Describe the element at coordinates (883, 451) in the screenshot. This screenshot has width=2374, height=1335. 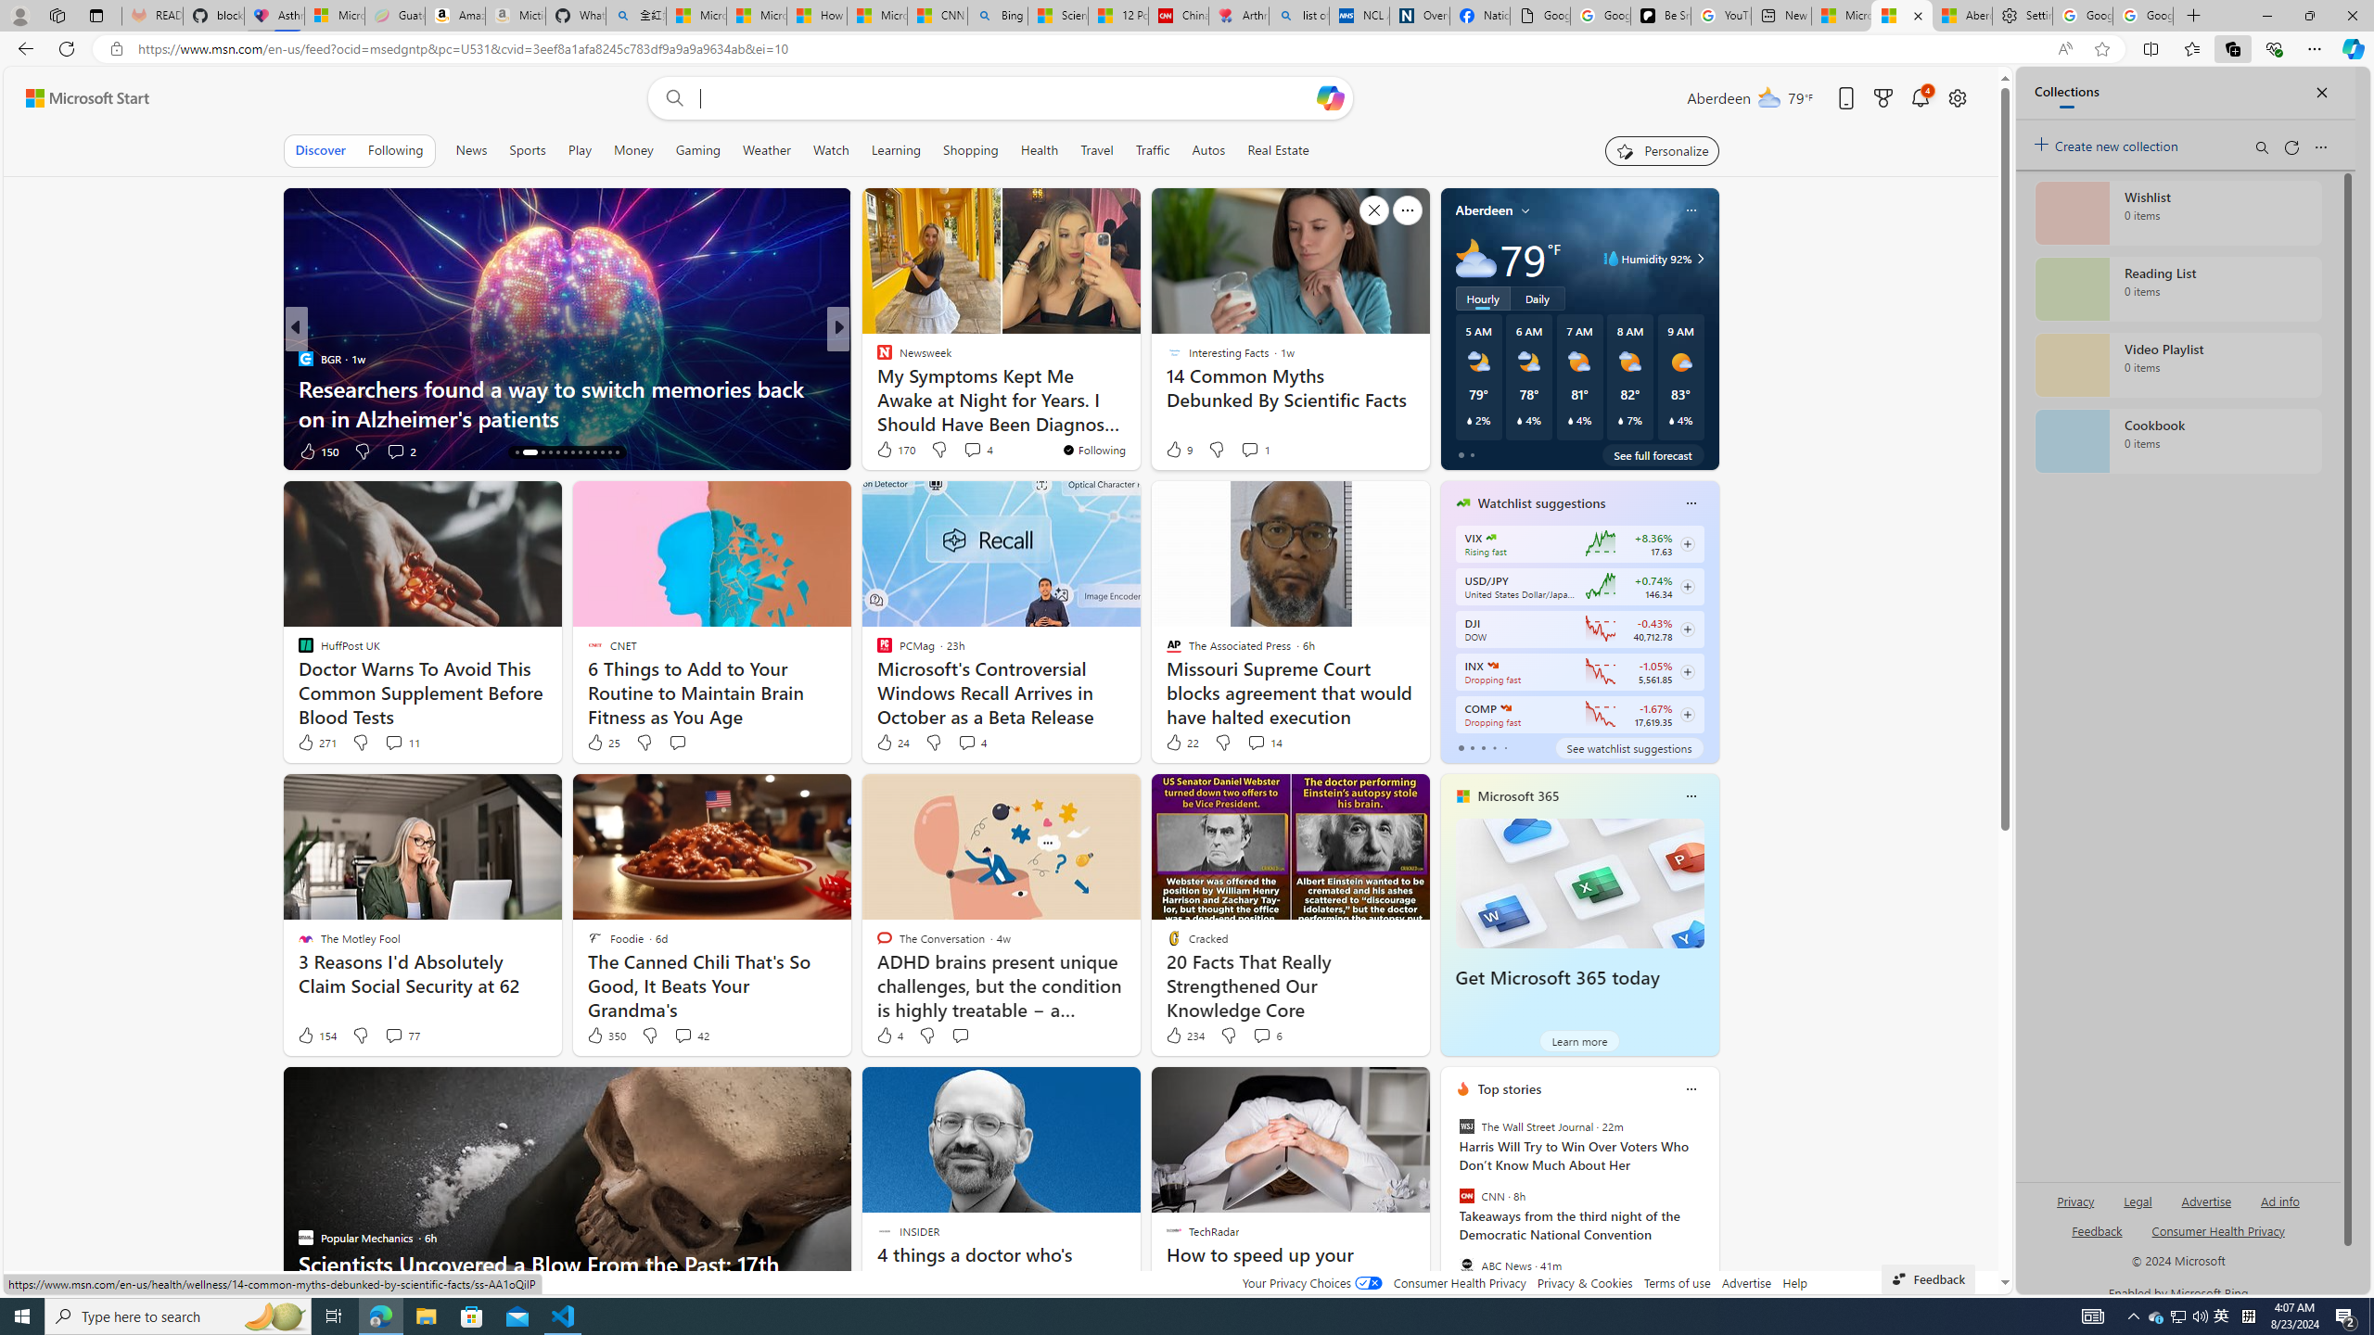
I see `3 Like` at that location.